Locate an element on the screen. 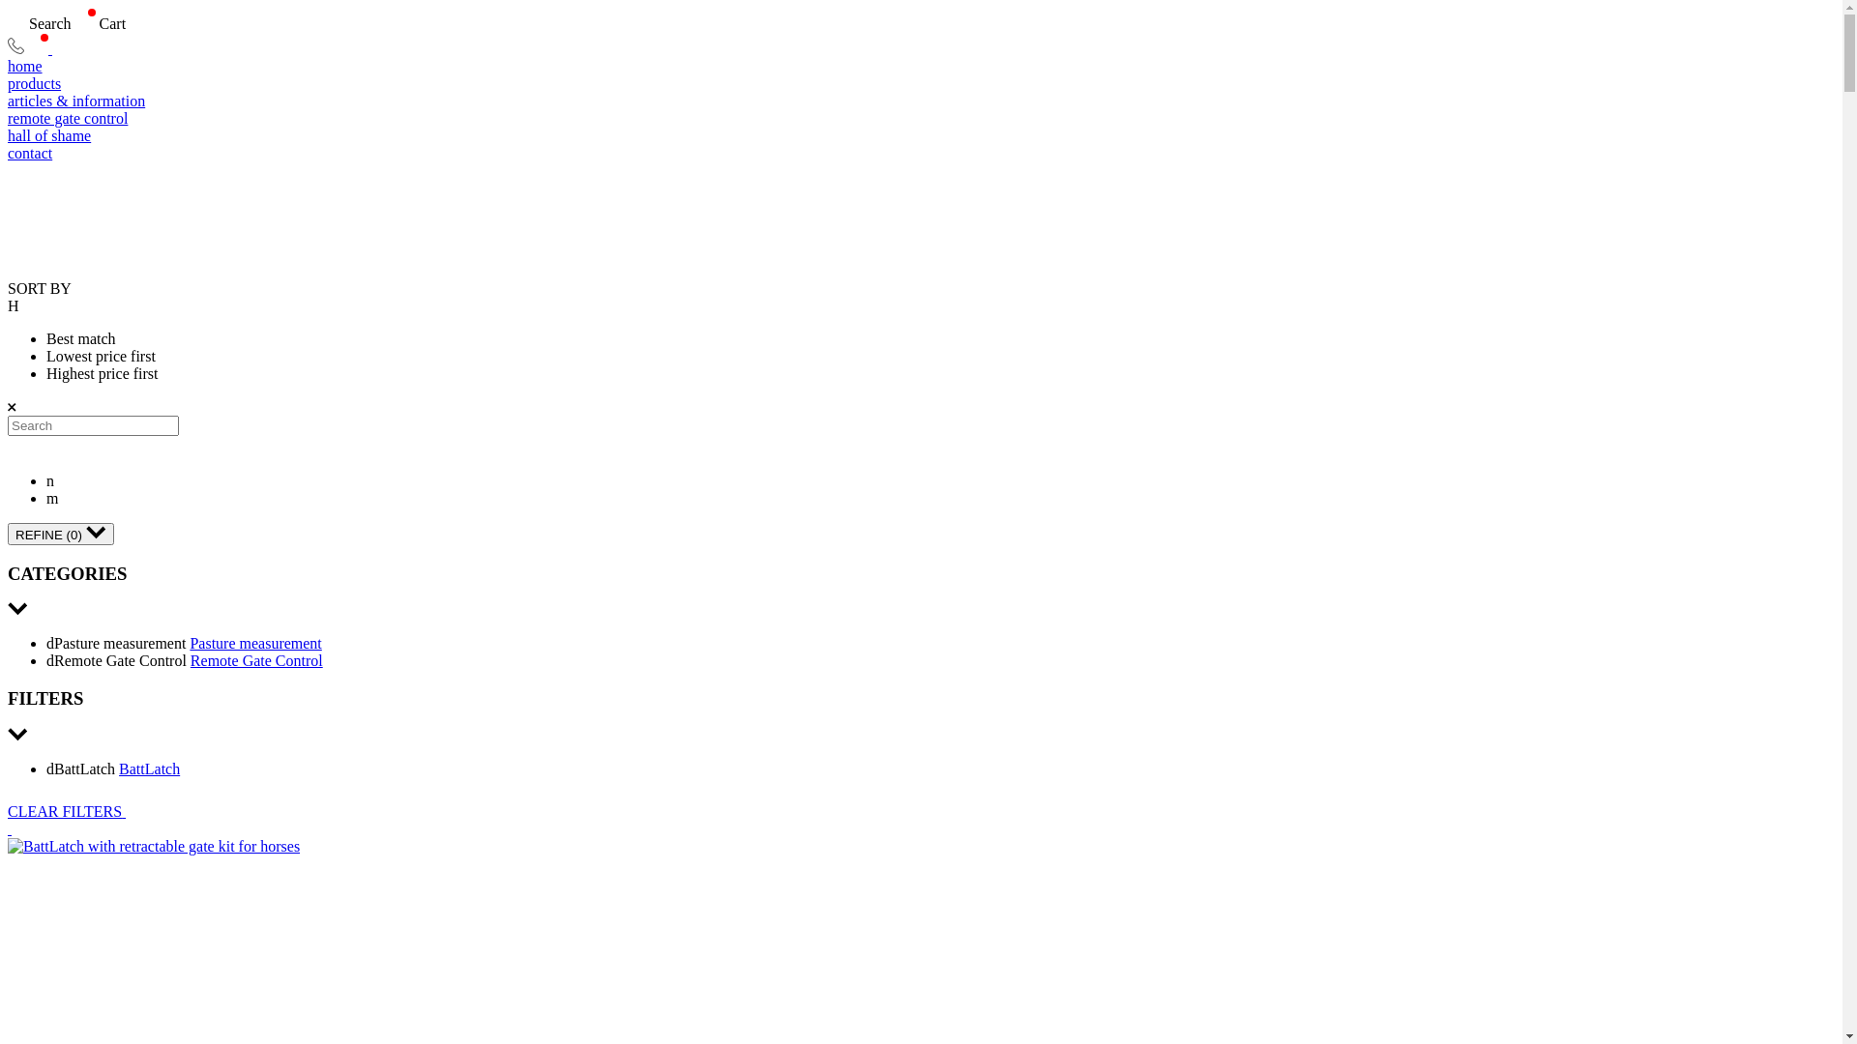 This screenshot has width=1857, height=1044. products is located at coordinates (921, 83).